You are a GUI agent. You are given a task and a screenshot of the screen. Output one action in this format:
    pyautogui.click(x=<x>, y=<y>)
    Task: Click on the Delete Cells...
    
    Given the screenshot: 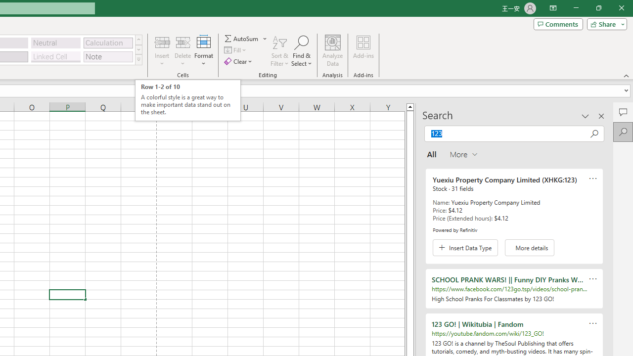 What is the action you would take?
    pyautogui.click(x=183, y=42)
    